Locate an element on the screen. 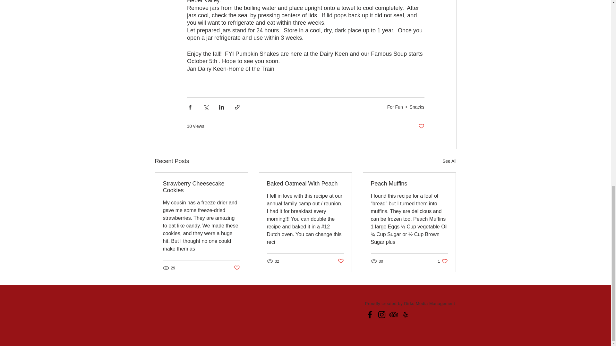 The height and width of the screenshot is (346, 616). See All is located at coordinates (421, 126).